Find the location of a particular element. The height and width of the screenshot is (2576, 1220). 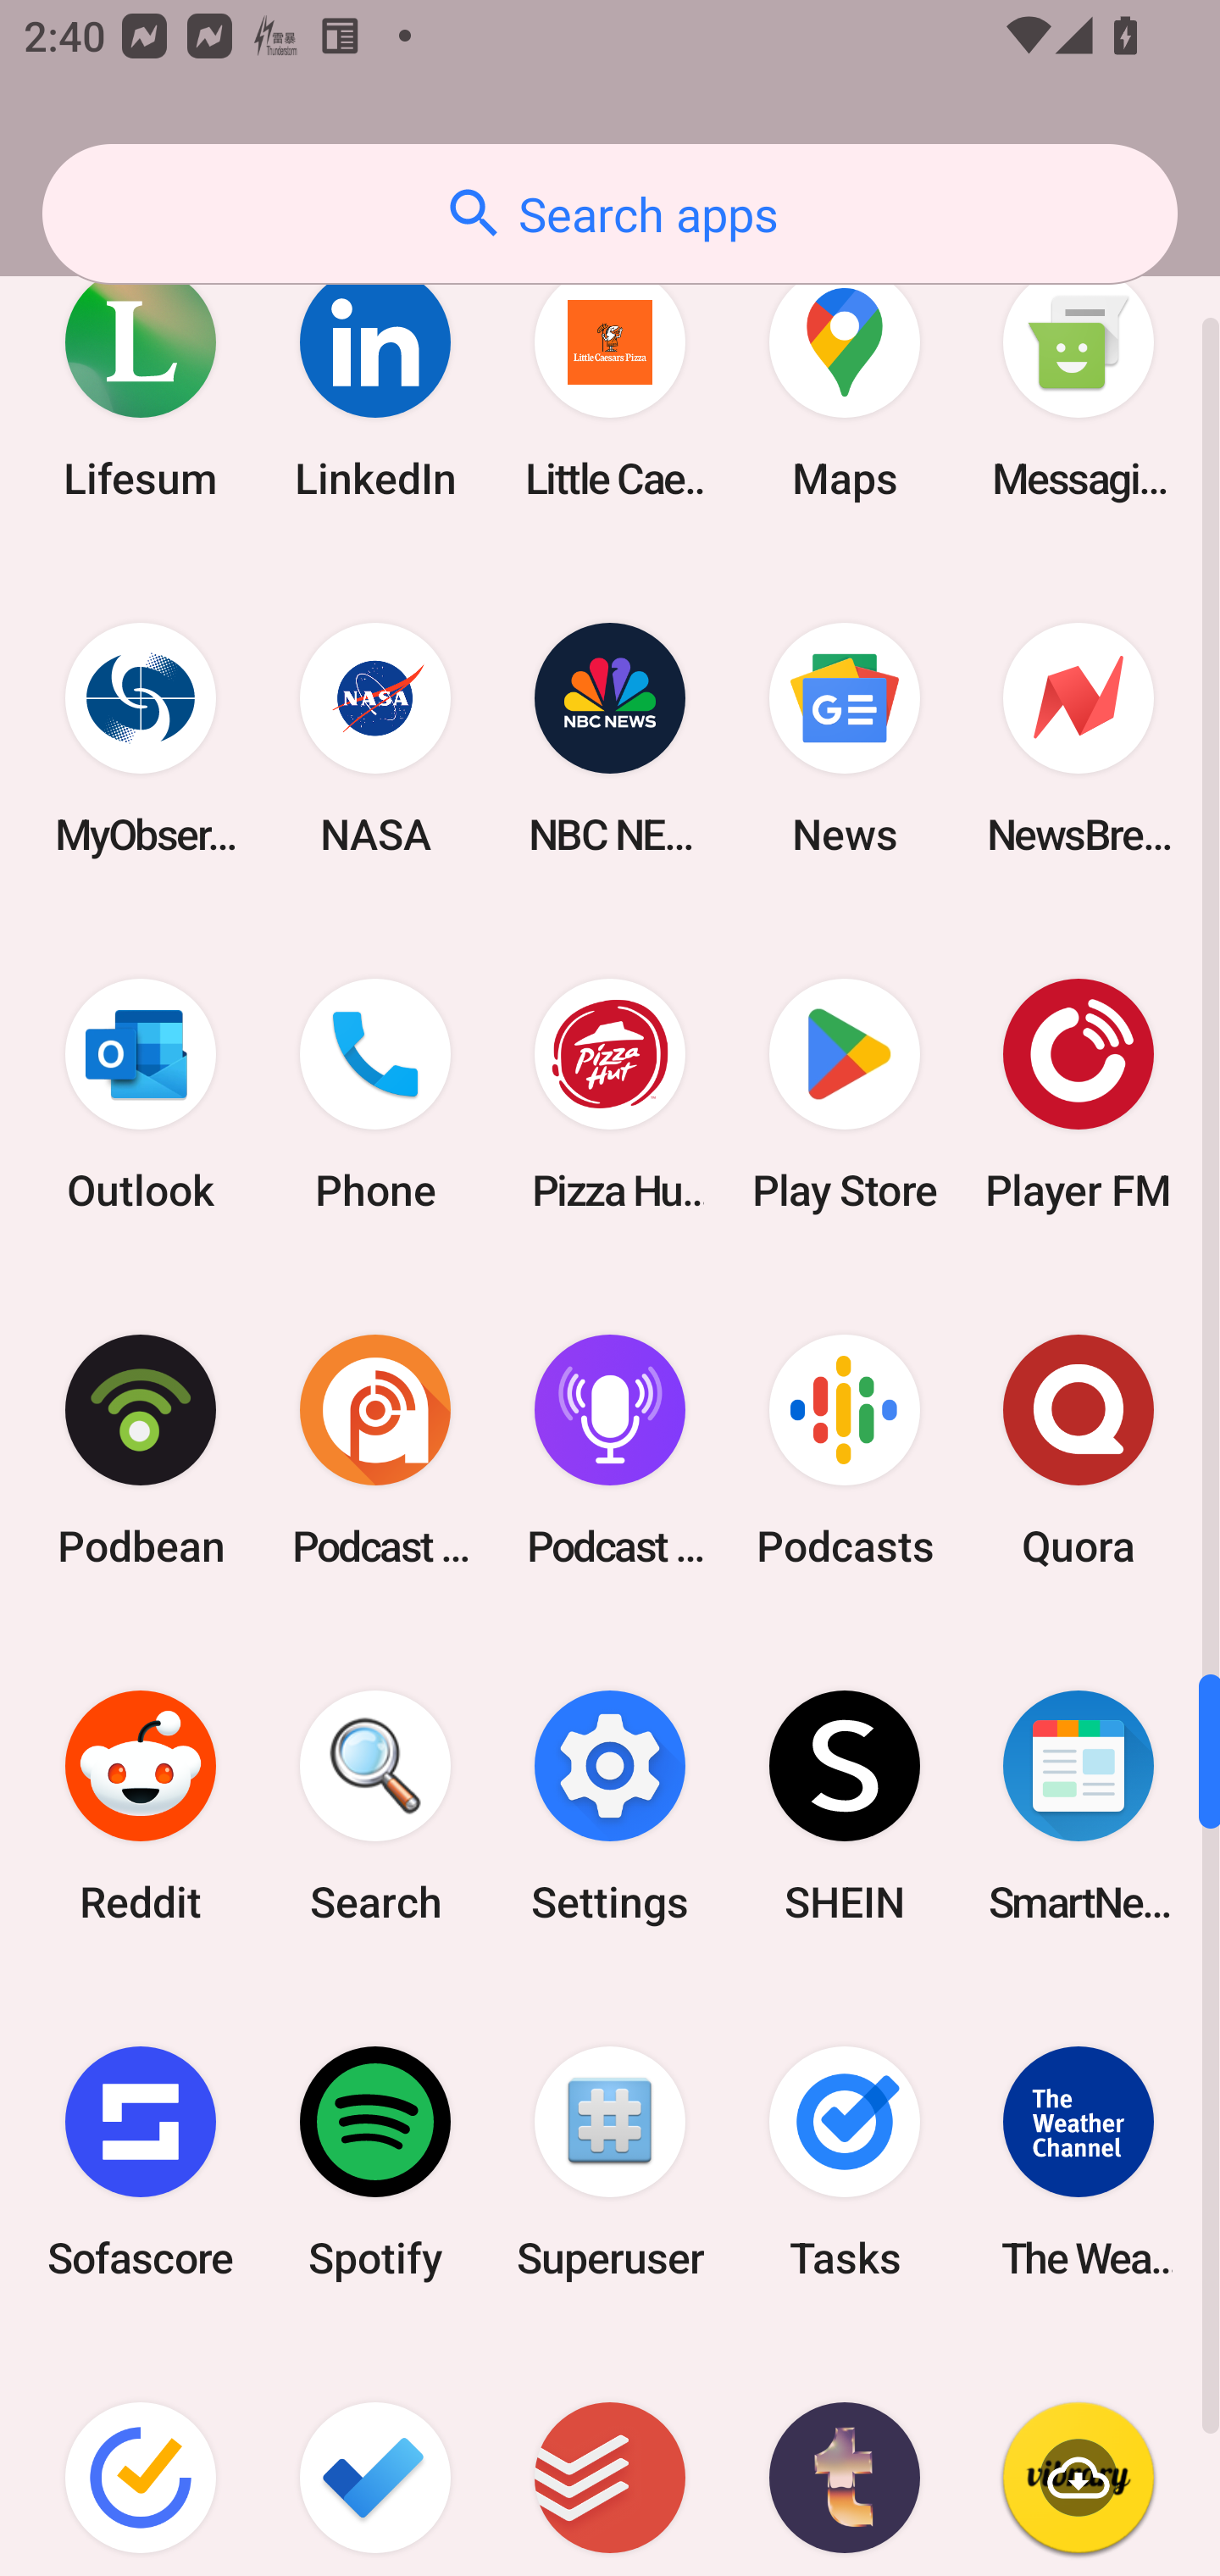

Tumblr is located at coordinates (844, 2459).